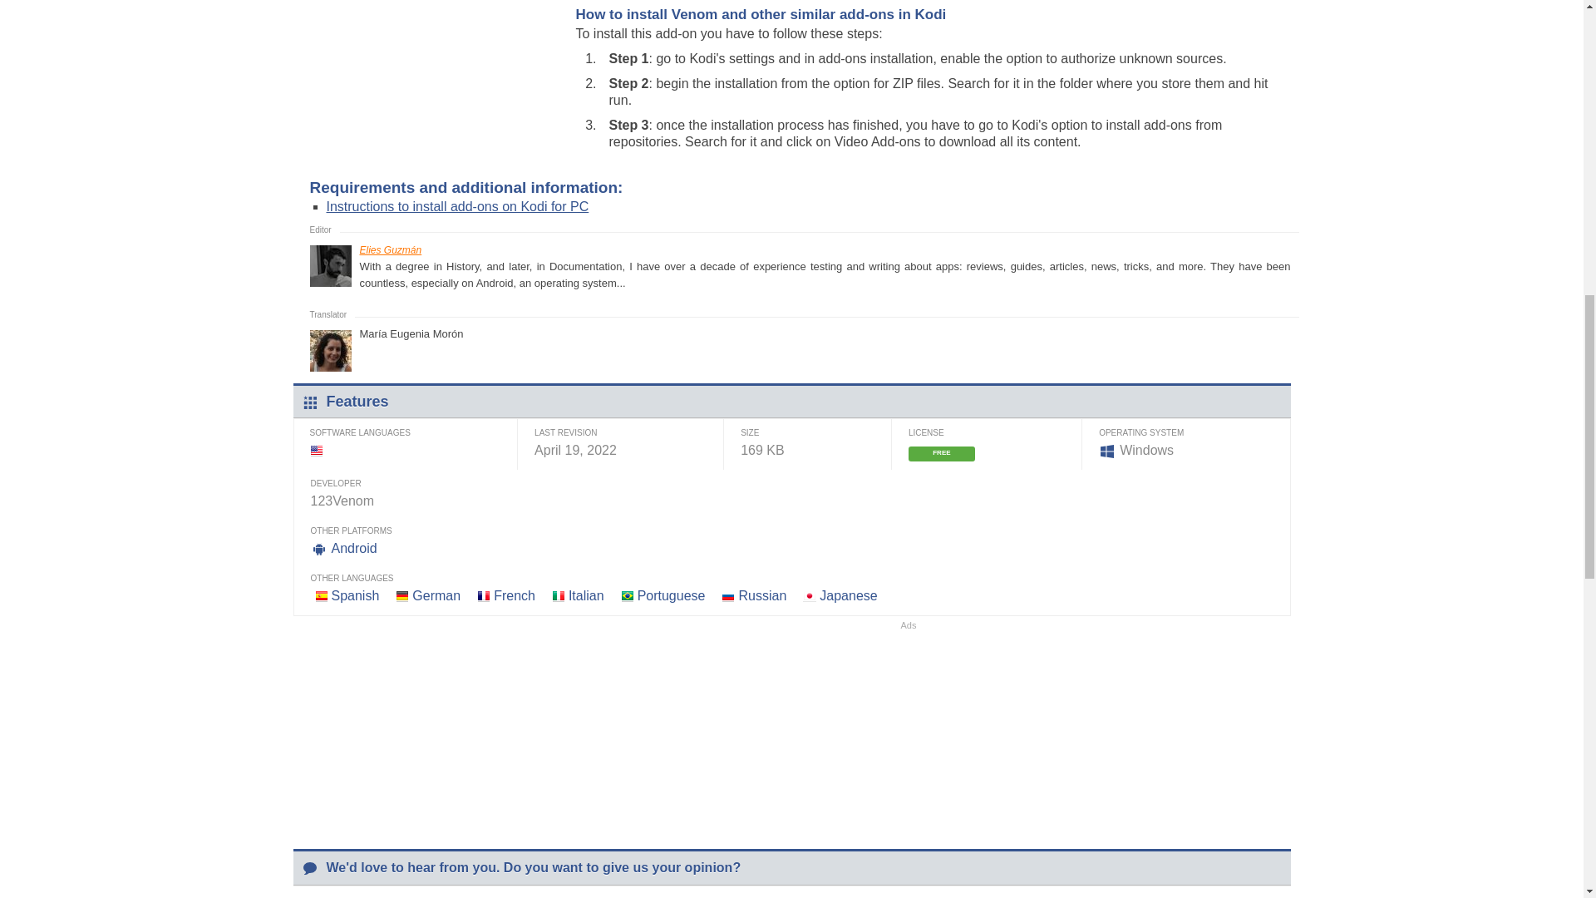 This screenshot has width=1596, height=898. Describe the element at coordinates (848, 595) in the screenshot. I see `Japanese` at that location.